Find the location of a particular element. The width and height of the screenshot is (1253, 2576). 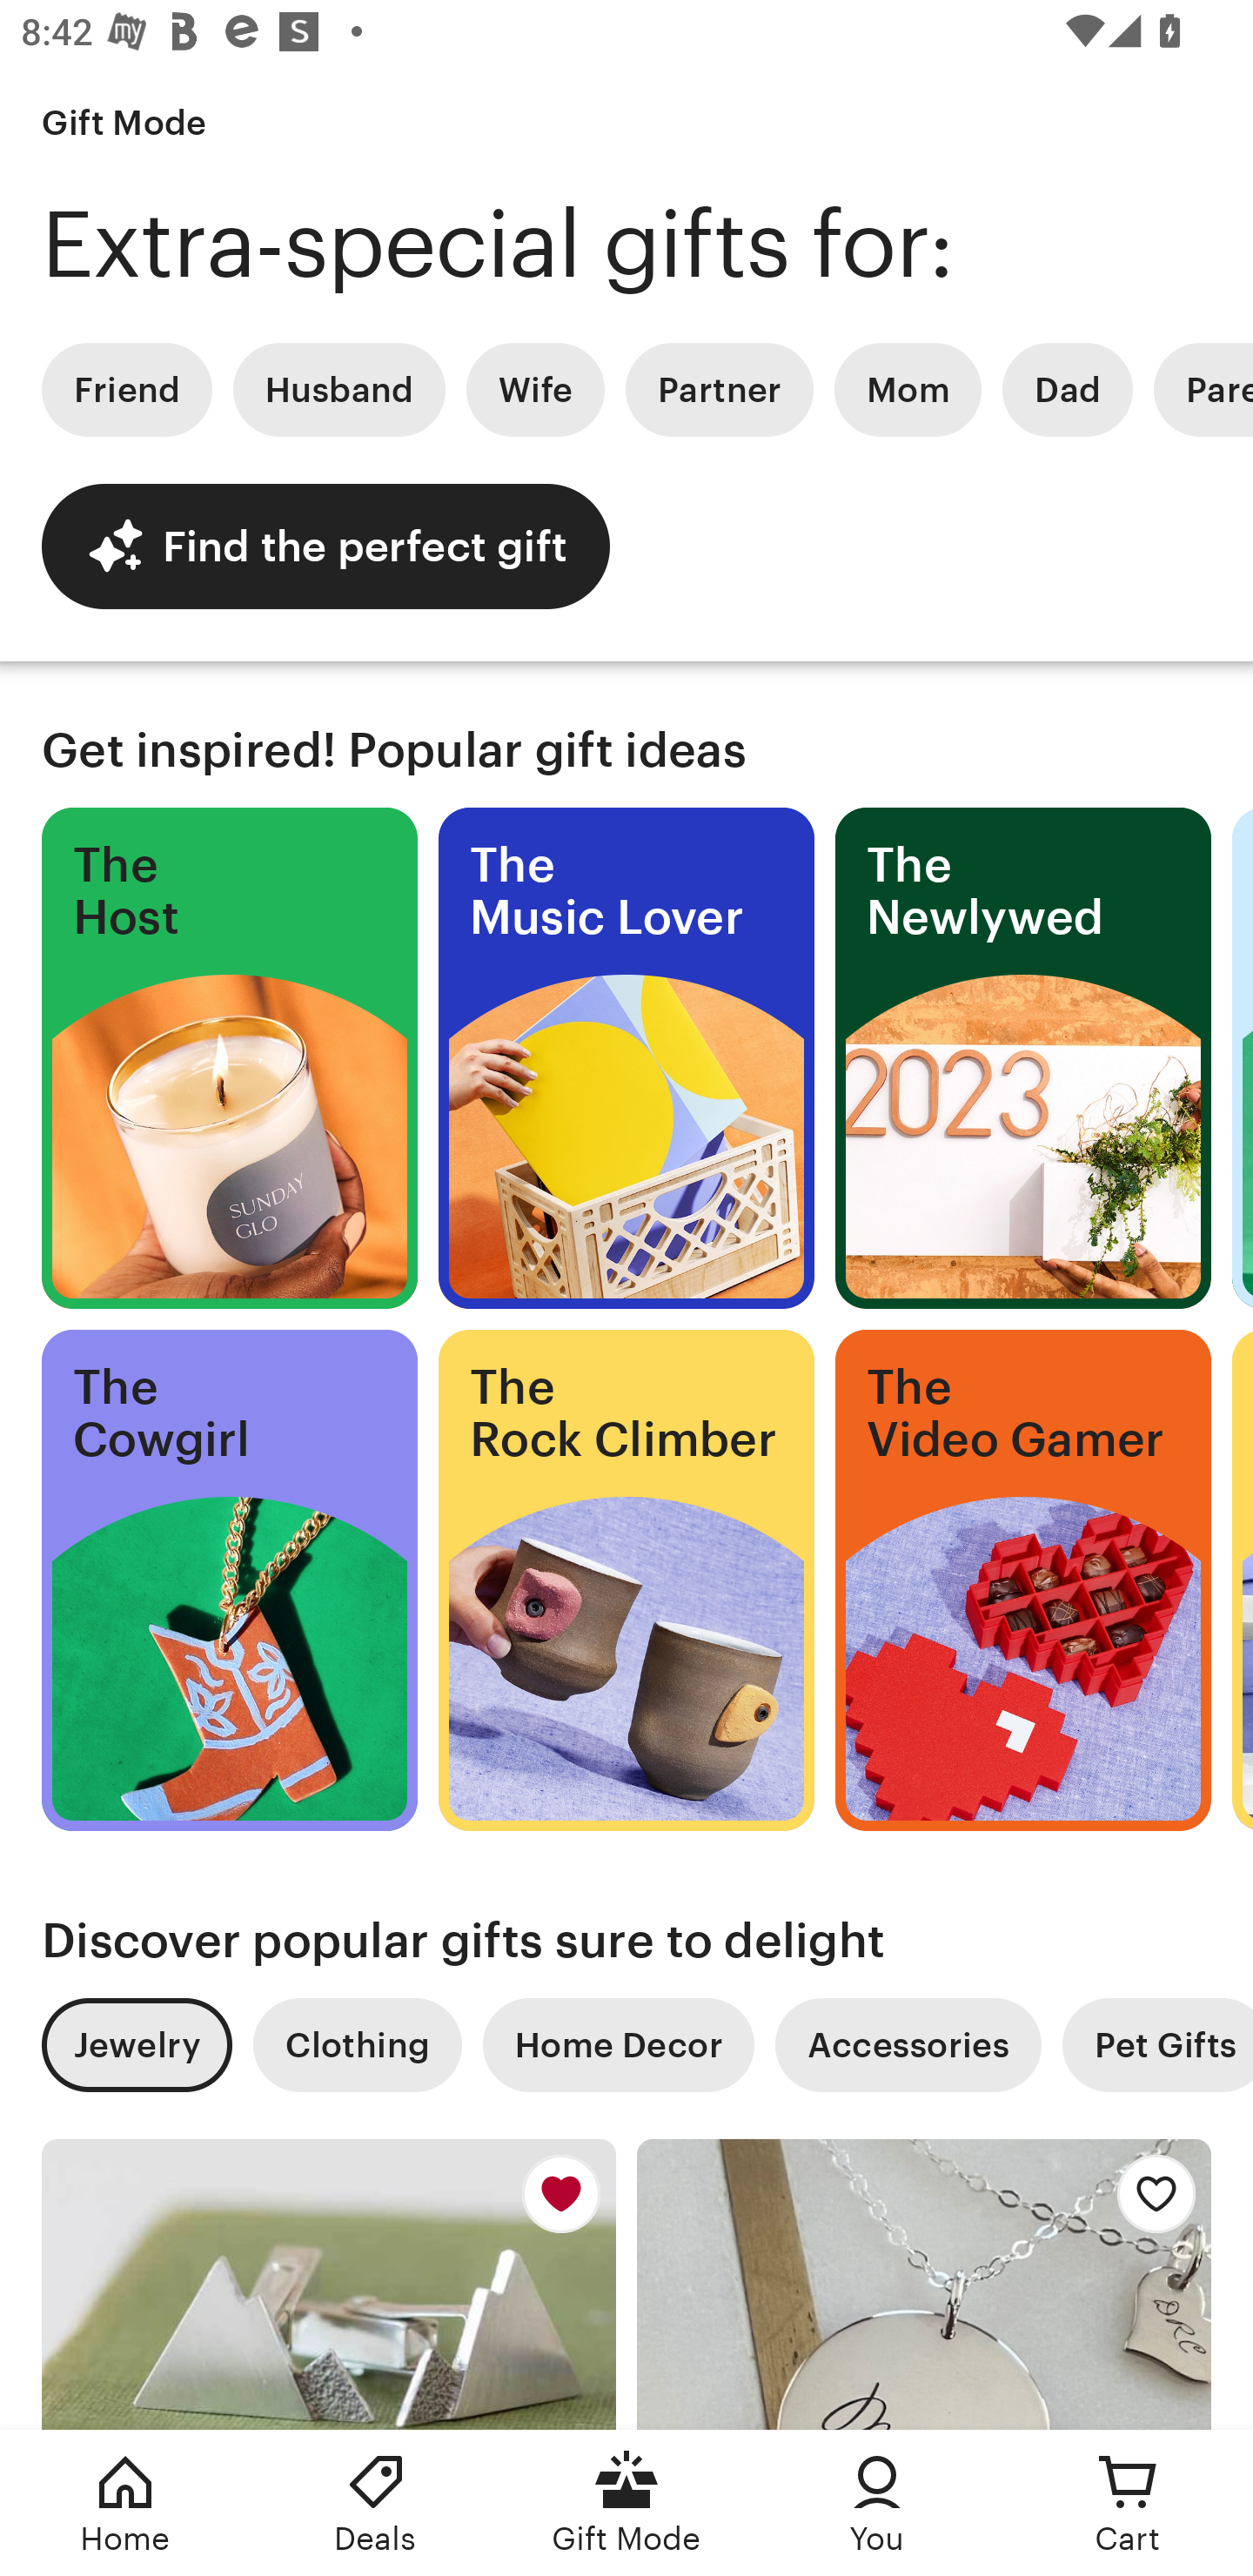

Husband is located at coordinates (339, 390).